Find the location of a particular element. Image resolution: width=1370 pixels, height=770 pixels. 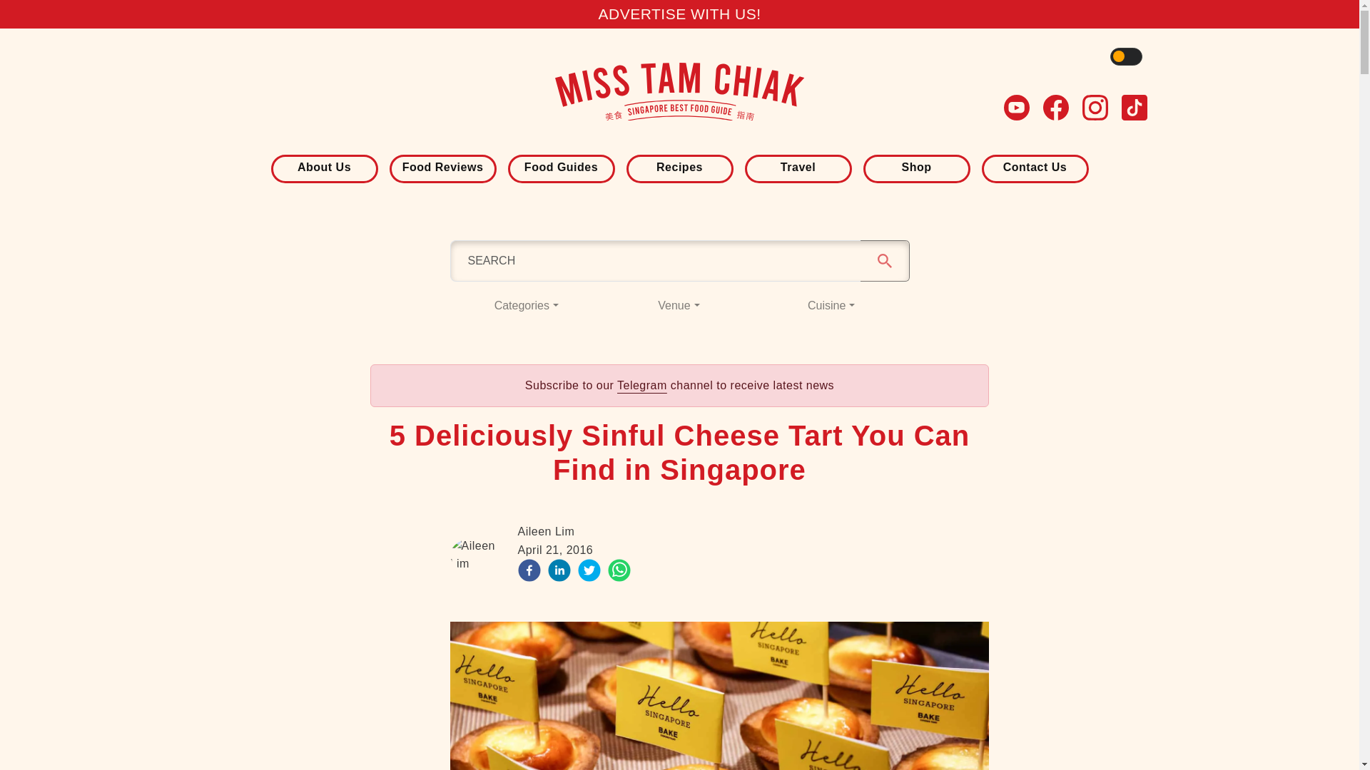

Recipes is located at coordinates (679, 167).